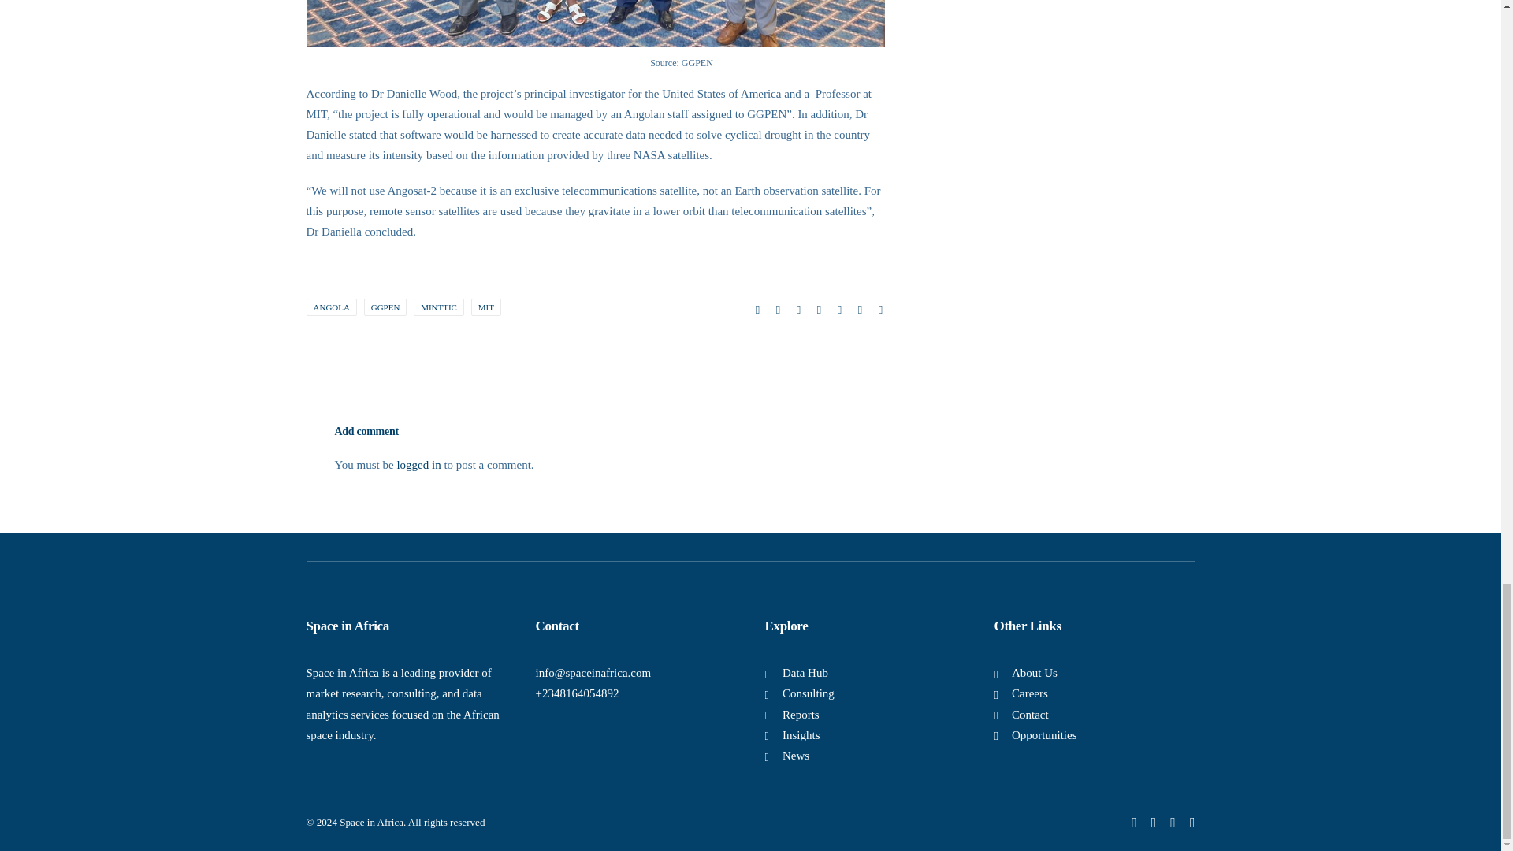  What do you see at coordinates (801, 734) in the screenshot?
I see `Insights` at bounding box center [801, 734].